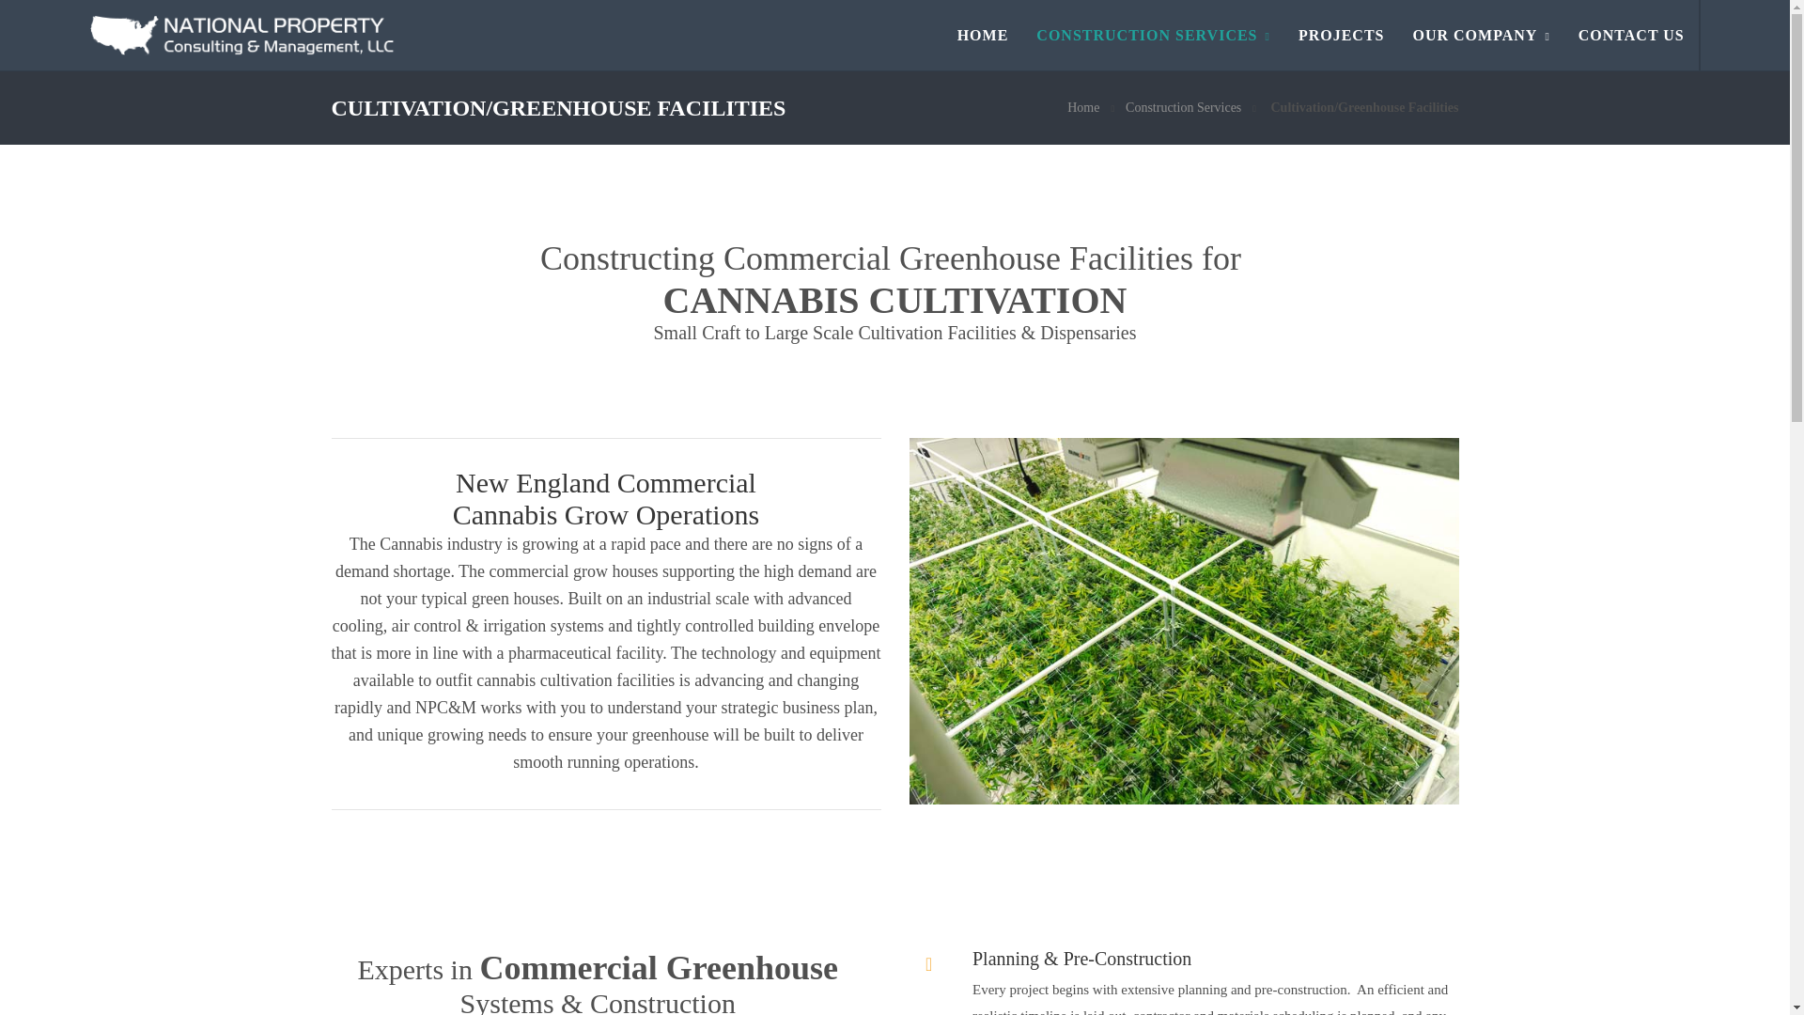 This screenshot has height=1015, width=1804. What do you see at coordinates (1183, 107) in the screenshot?
I see `Construction Services` at bounding box center [1183, 107].